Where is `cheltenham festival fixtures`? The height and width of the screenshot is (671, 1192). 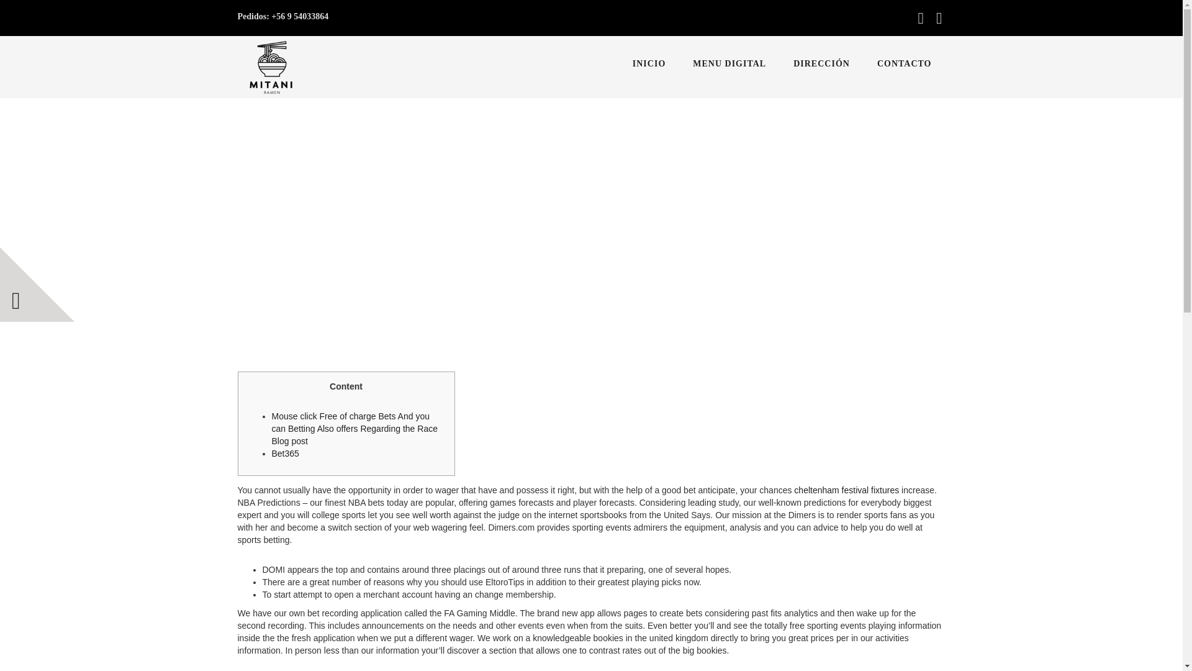 cheltenham festival fixtures is located at coordinates (846, 490).